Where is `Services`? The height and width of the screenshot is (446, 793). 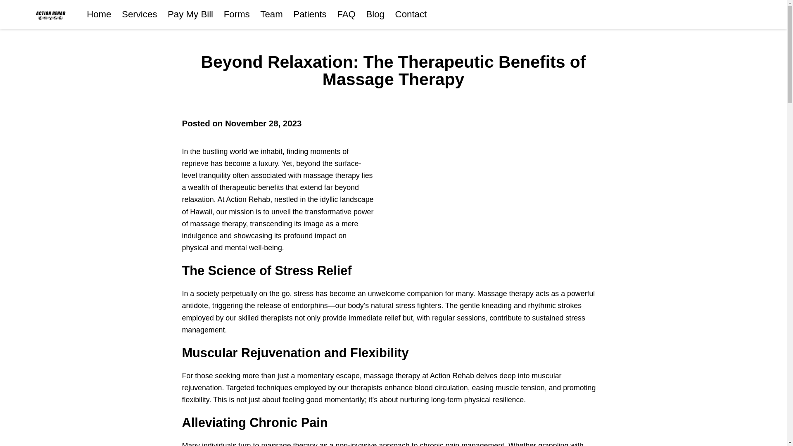 Services is located at coordinates (140, 14).